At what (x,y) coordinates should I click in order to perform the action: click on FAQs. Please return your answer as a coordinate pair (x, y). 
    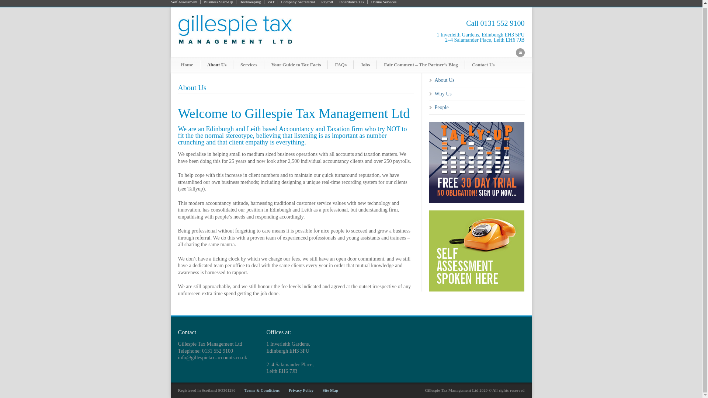
    Looking at the image, I should click on (340, 65).